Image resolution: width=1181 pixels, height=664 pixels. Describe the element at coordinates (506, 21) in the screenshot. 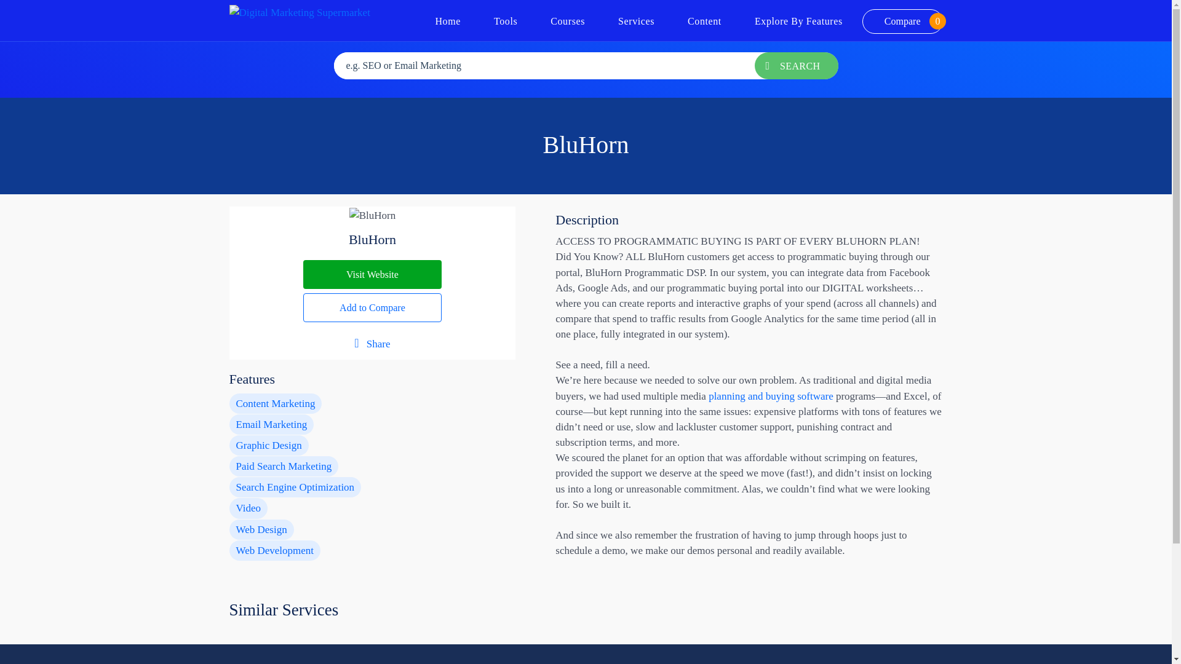

I see `planning and buying software` at that location.